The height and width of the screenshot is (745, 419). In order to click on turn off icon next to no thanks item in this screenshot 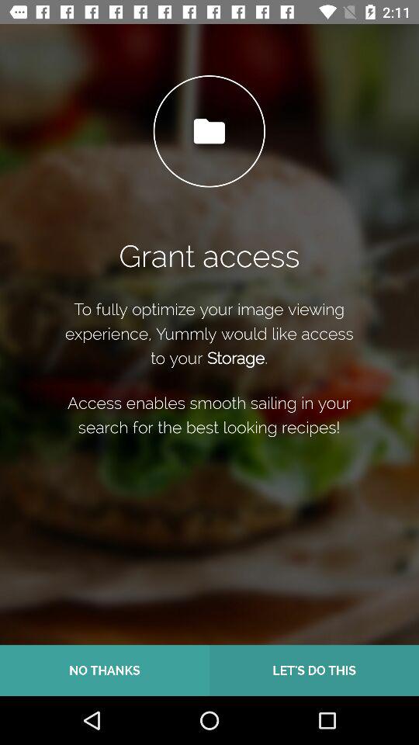, I will do `click(314, 670)`.